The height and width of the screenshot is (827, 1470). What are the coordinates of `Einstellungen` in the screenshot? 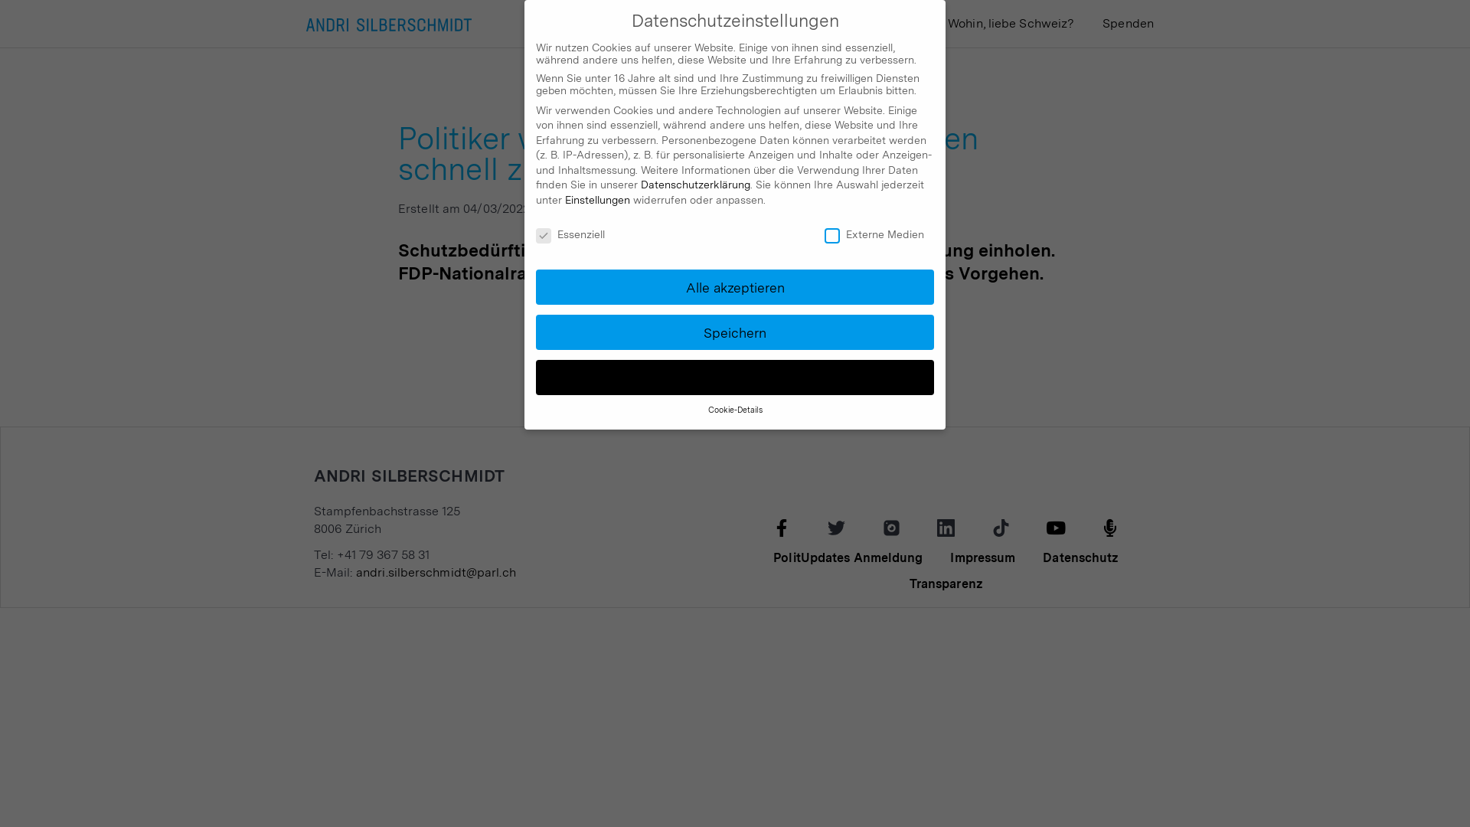 It's located at (597, 200).